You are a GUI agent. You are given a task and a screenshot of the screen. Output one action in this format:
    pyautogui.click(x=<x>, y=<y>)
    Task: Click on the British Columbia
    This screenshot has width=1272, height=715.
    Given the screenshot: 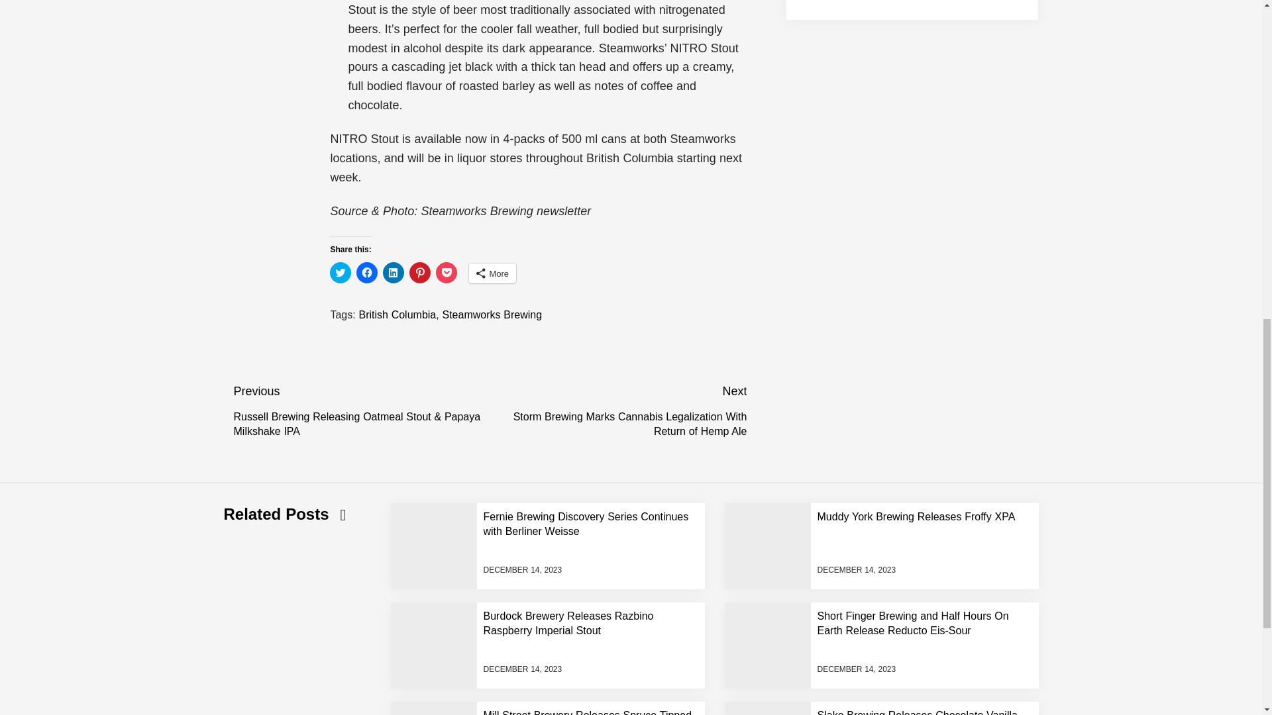 What is the action you would take?
    pyautogui.click(x=397, y=314)
    